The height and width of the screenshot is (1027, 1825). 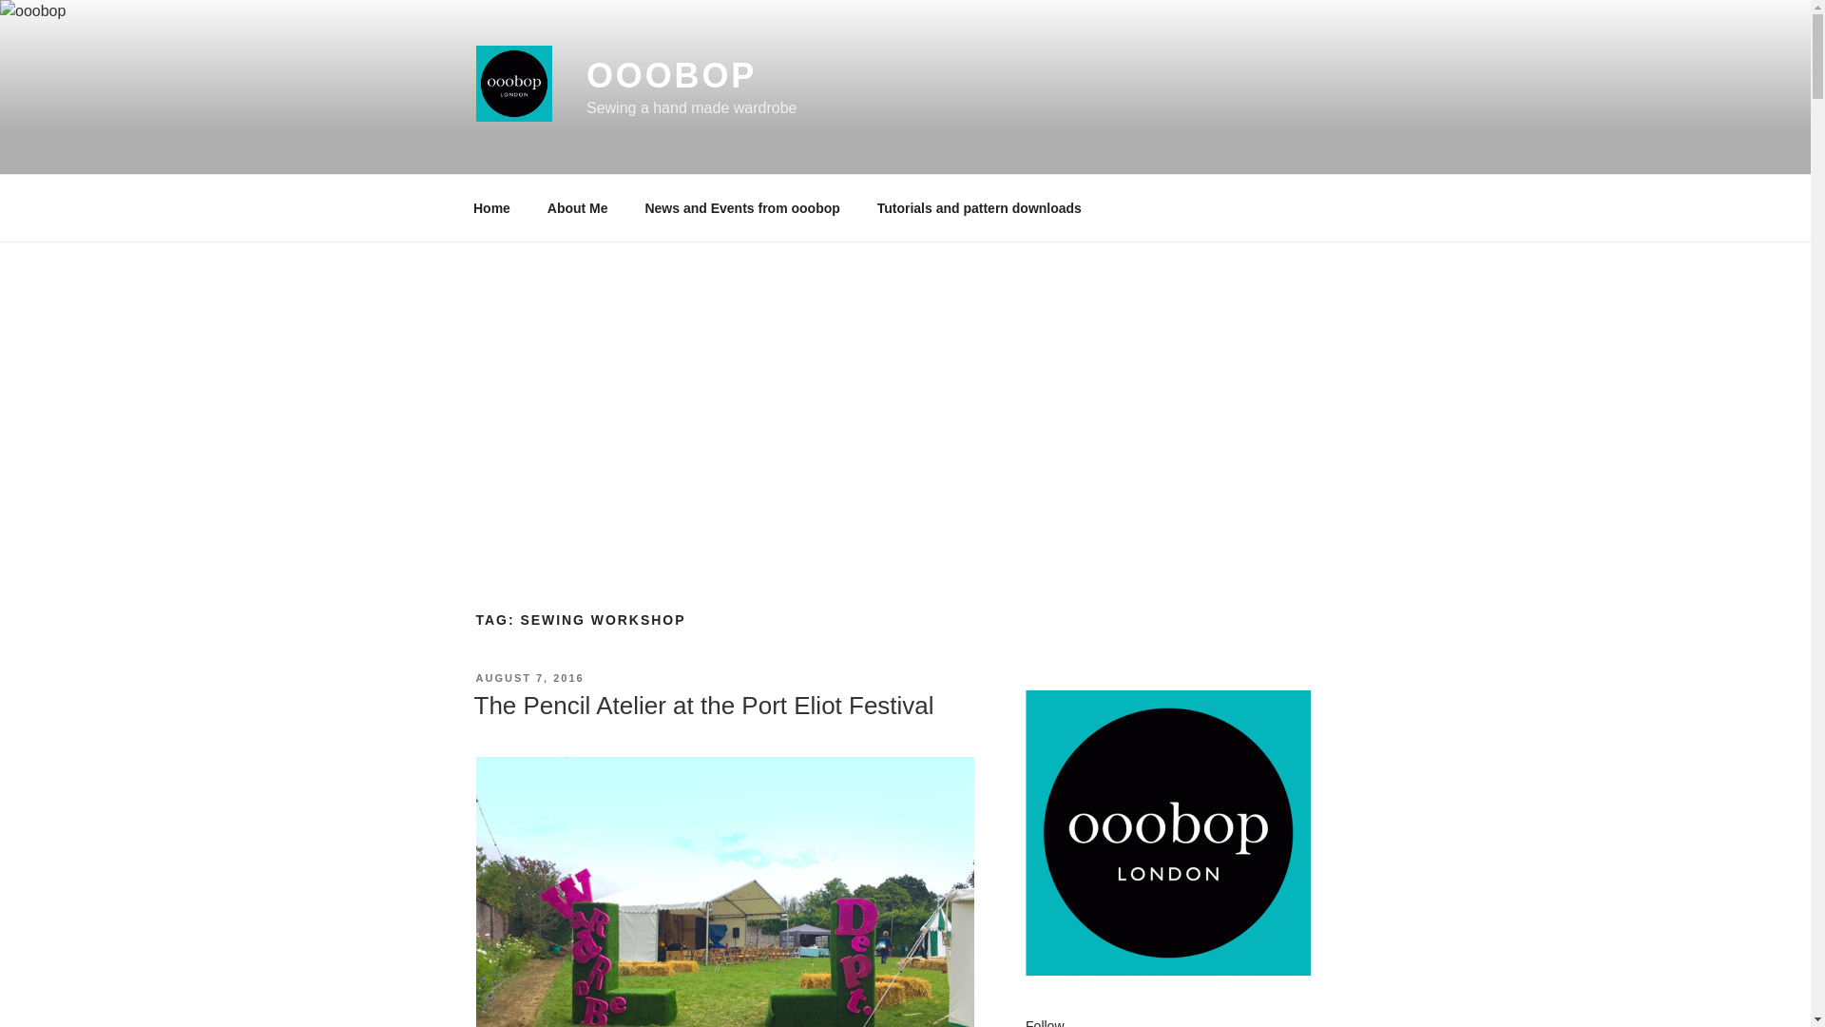 I want to click on Follow, so click(x=1045, y=1023).